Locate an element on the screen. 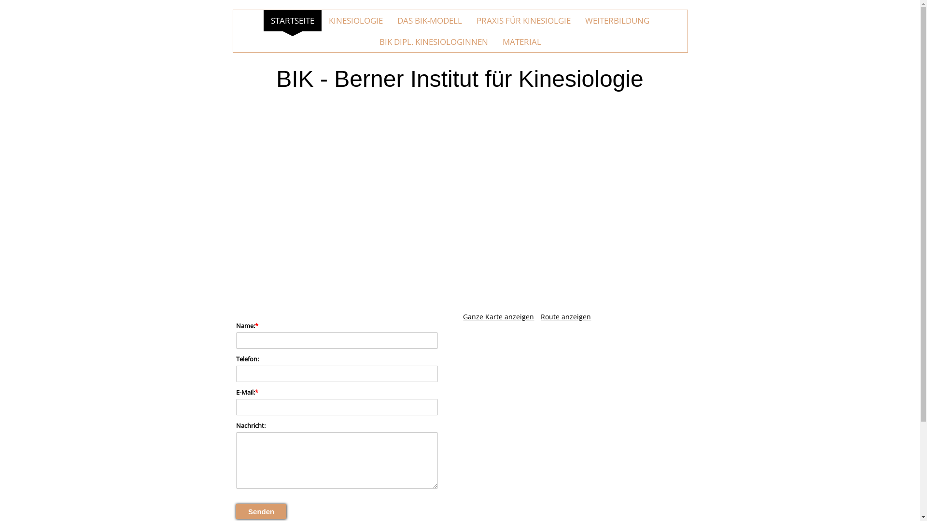 Image resolution: width=927 pixels, height=521 pixels. Ganze Karte anzeigen is located at coordinates (498, 316).